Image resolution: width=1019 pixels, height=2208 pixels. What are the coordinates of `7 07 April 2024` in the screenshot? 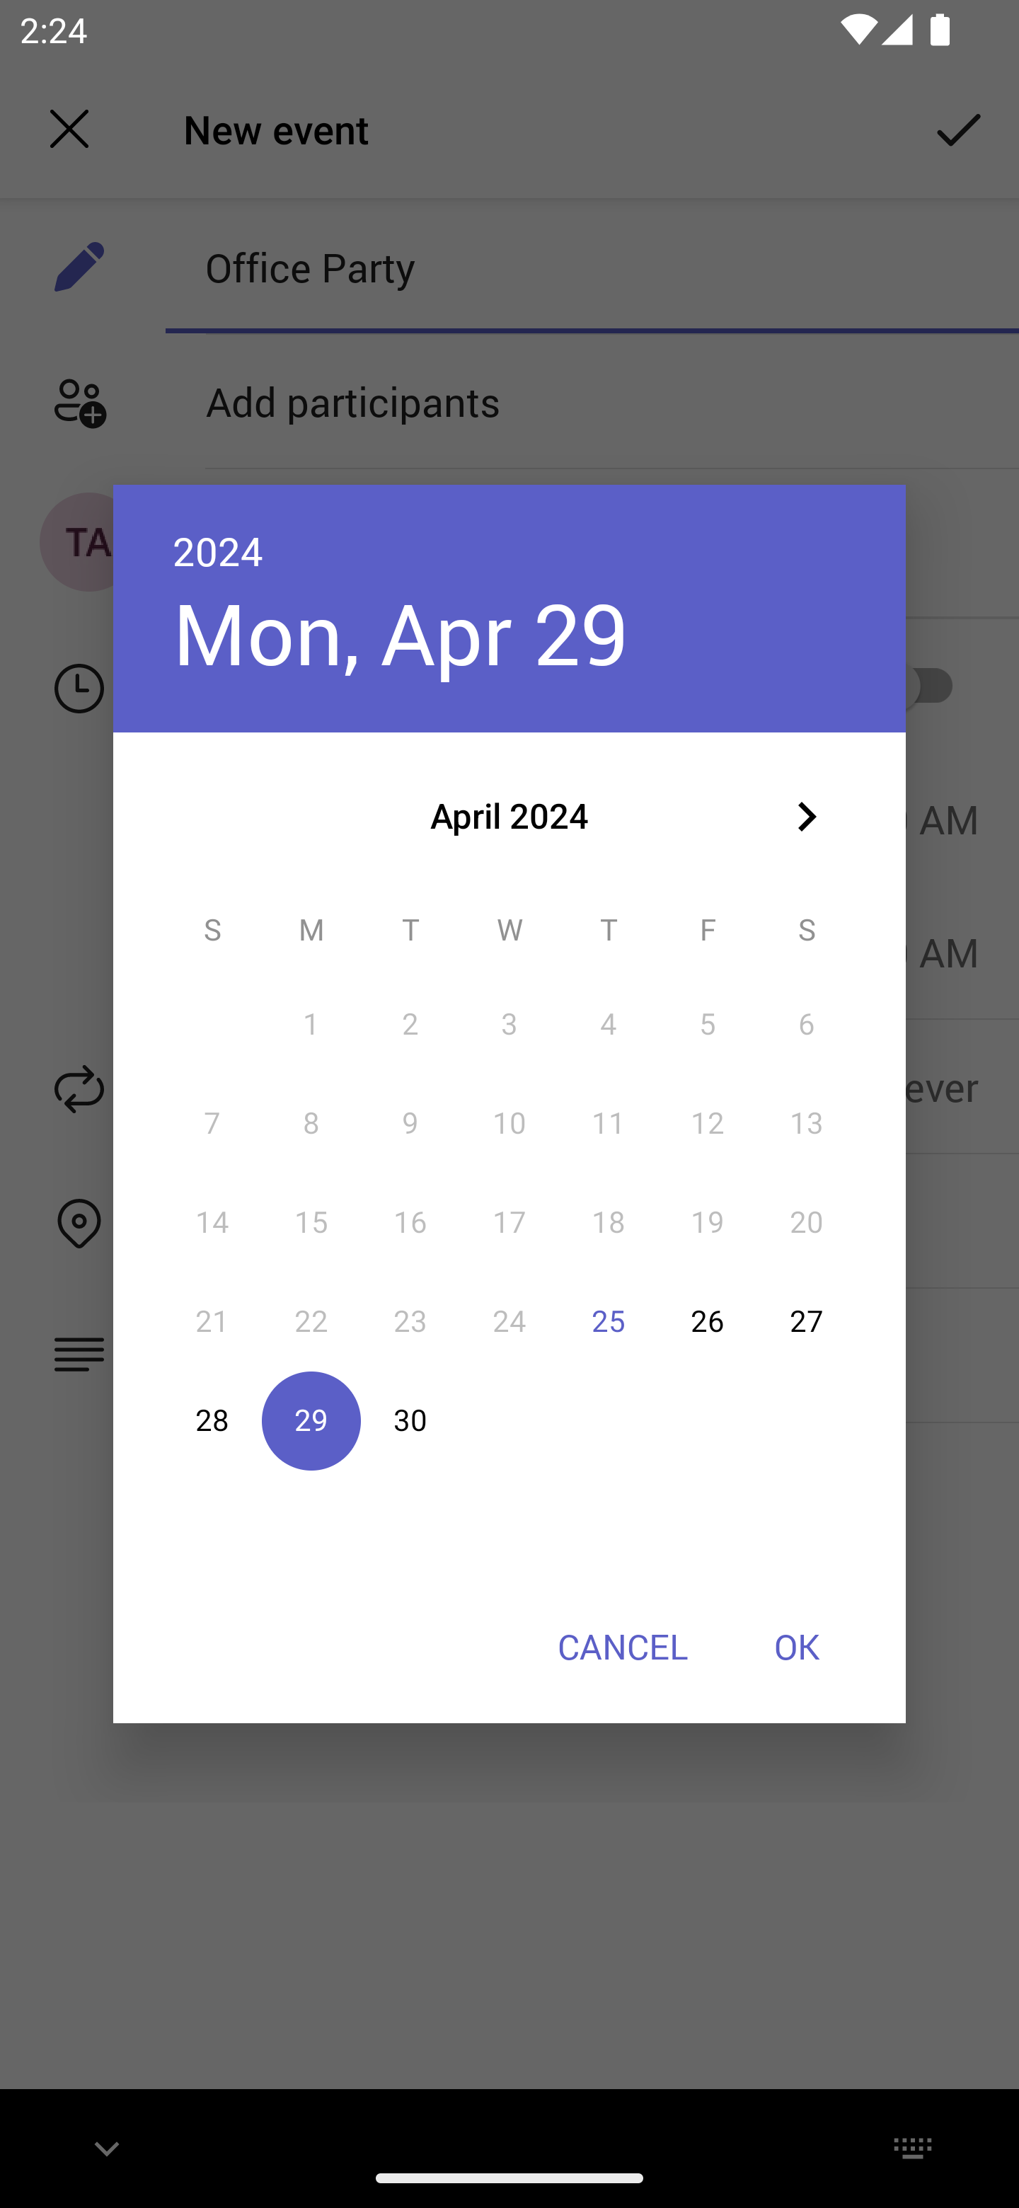 It's located at (212, 1124).